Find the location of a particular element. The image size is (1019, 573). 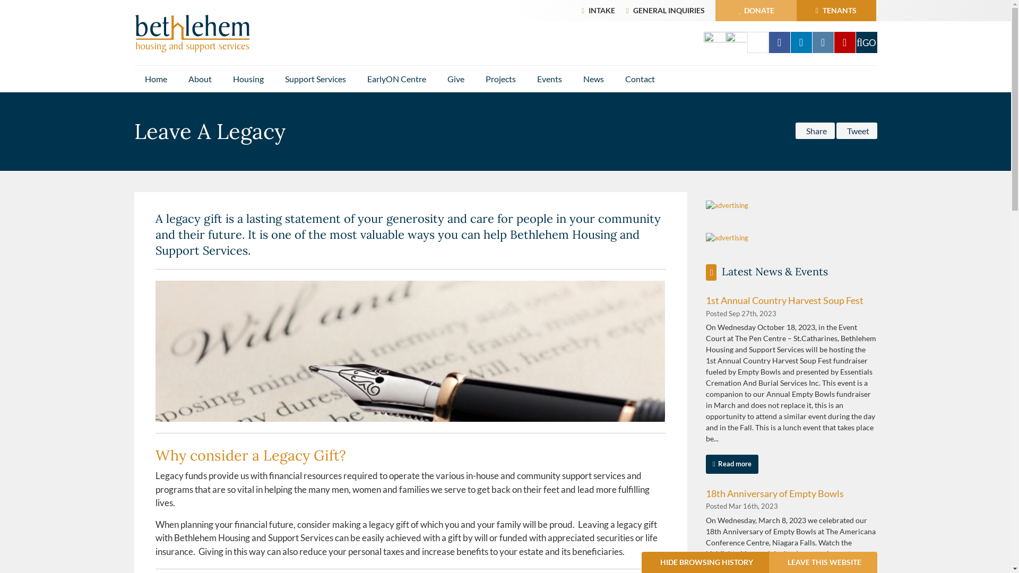

Support Services is located at coordinates (315, 79).